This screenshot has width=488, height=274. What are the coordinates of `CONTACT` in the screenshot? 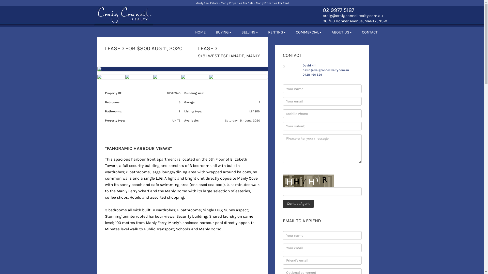 It's located at (370, 32).